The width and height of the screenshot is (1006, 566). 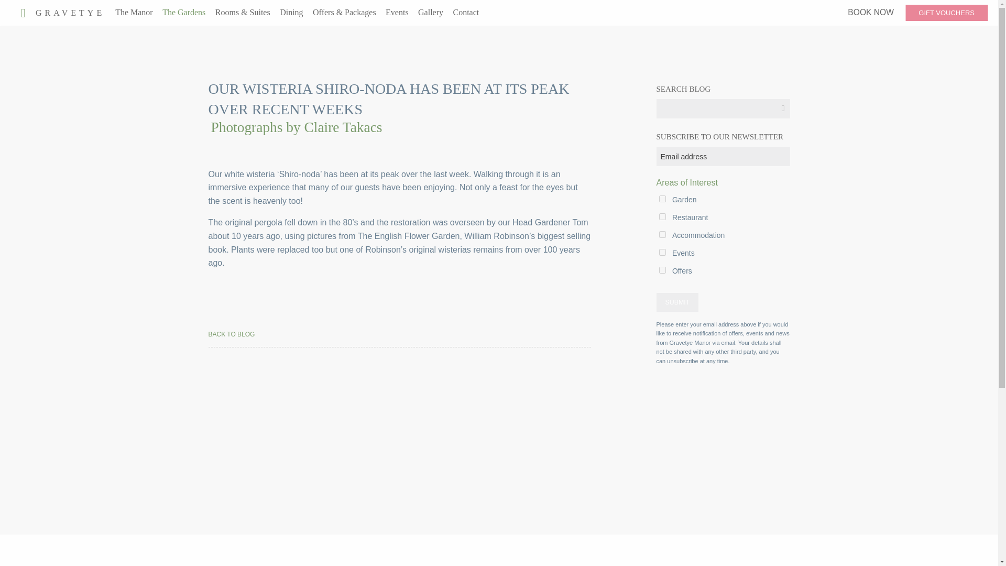 What do you see at coordinates (662, 253) in the screenshot?
I see `Events` at bounding box center [662, 253].